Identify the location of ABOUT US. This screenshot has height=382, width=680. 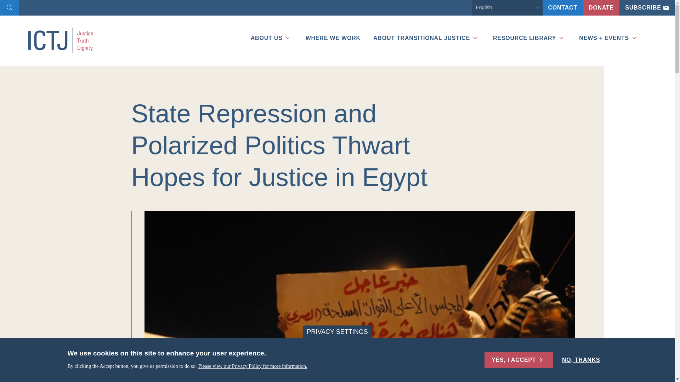
(269, 29).